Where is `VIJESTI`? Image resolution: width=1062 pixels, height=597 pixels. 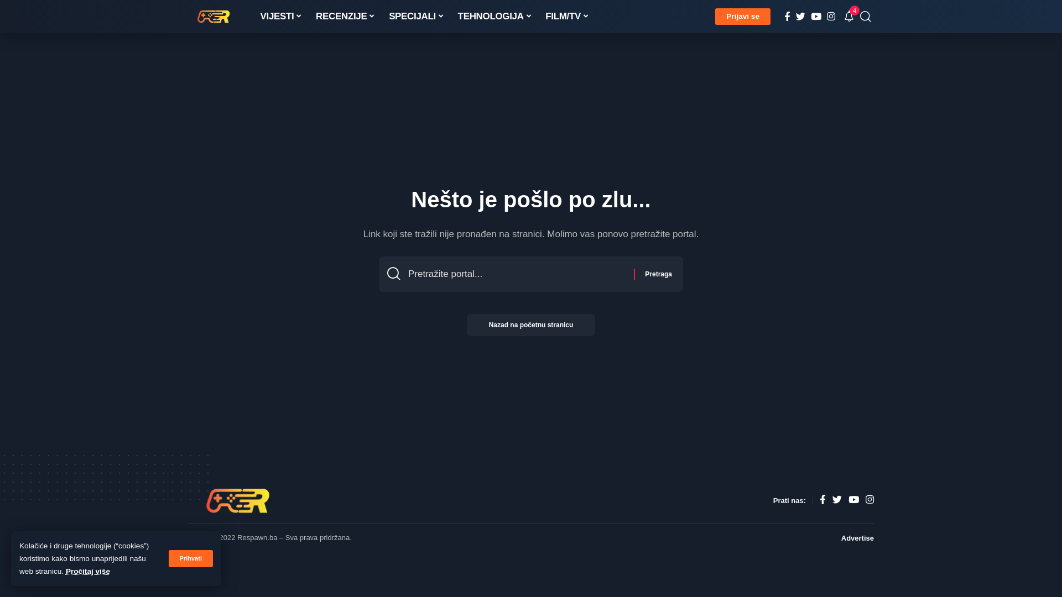
VIJESTI is located at coordinates (281, 17).